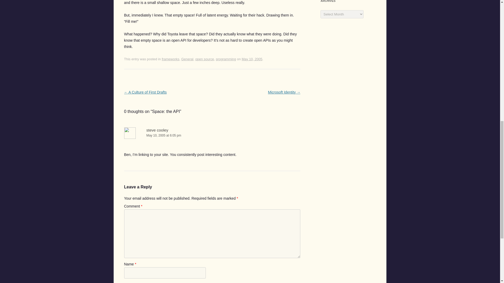 The image size is (504, 283). Describe the element at coordinates (204, 59) in the screenshot. I see `open source` at that location.